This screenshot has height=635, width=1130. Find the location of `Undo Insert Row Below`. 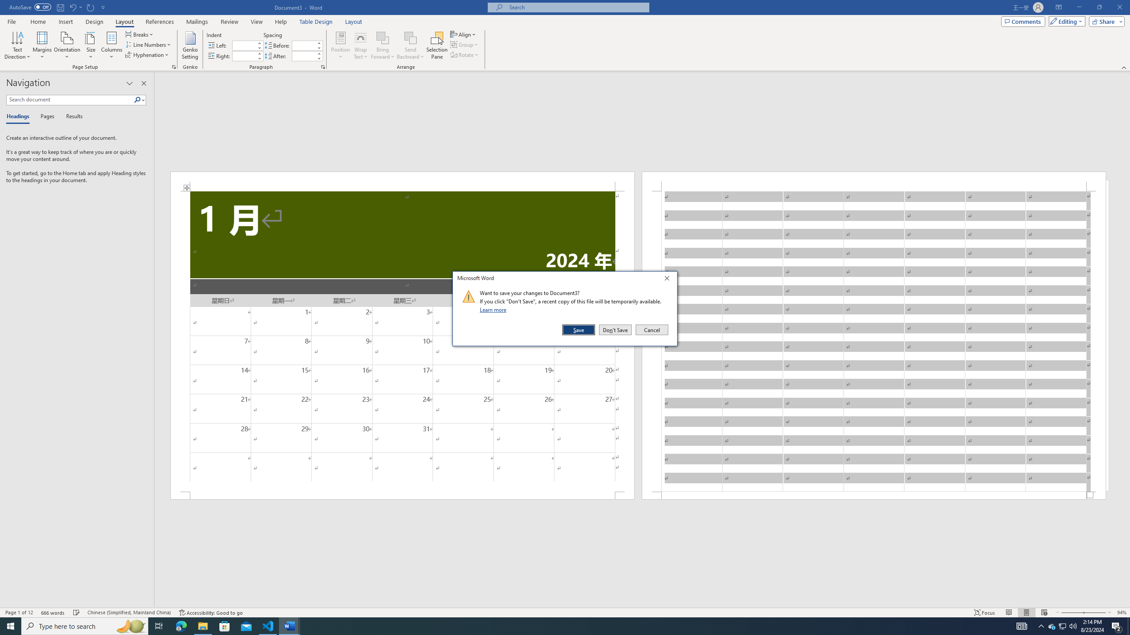

Undo Insert Row Below is located at coordinates (75, 7).